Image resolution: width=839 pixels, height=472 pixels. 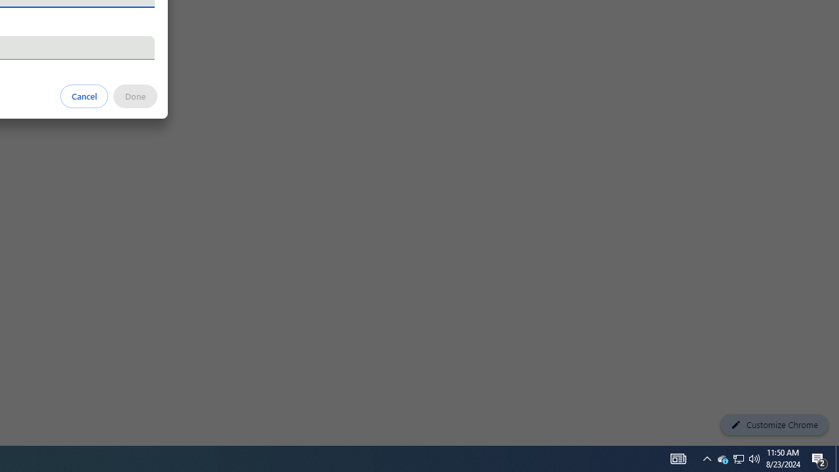 I want to click on Done, so click(x=135, y=96).